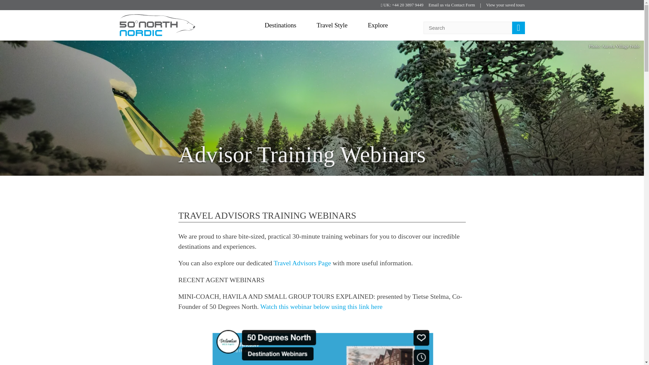  I want to click on Destinations, so click(281, 25).